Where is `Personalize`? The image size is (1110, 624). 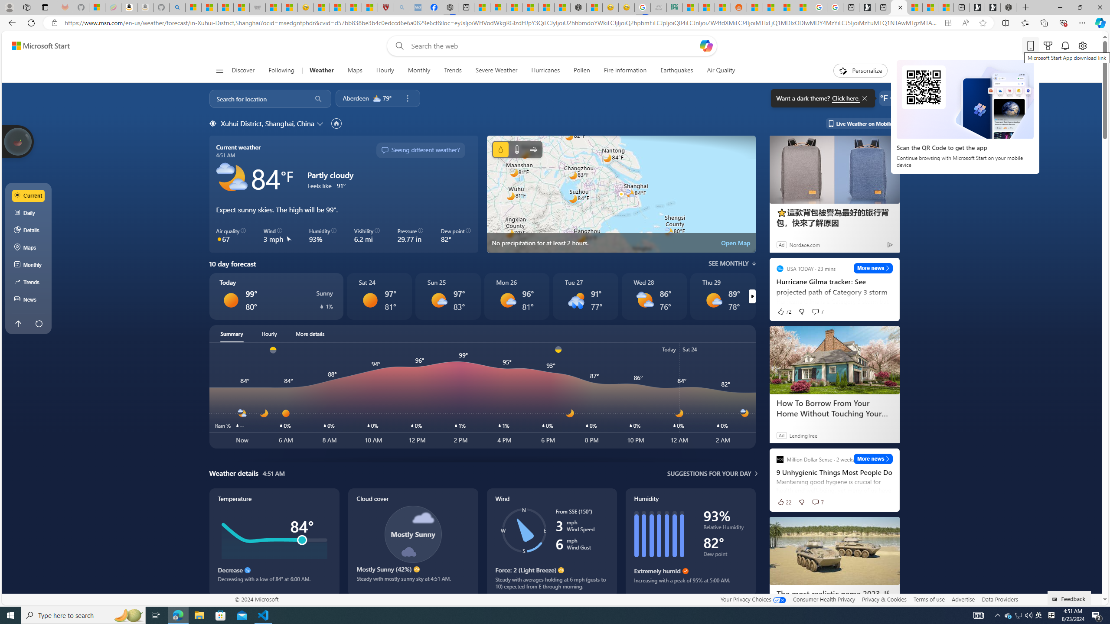
Personalize is located at coordinates (860, 71).